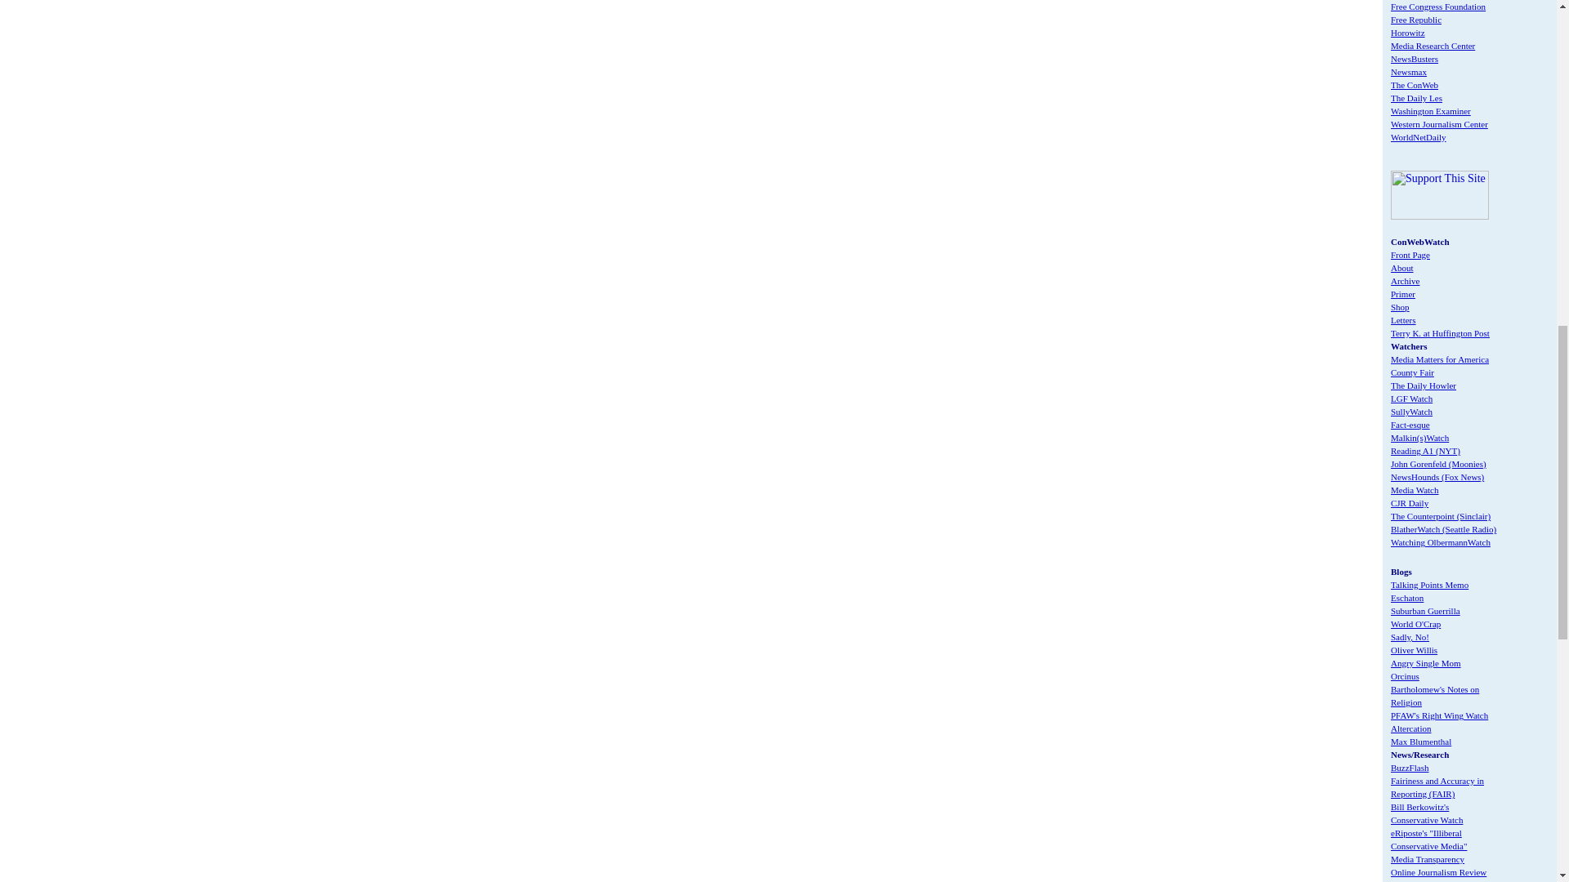 The width and height of the screenshot is (1569, 882). What do you see at coordinates (1407, 33) in the screenshot?
I see `Horowitz` at bounding box center [1407, 33].